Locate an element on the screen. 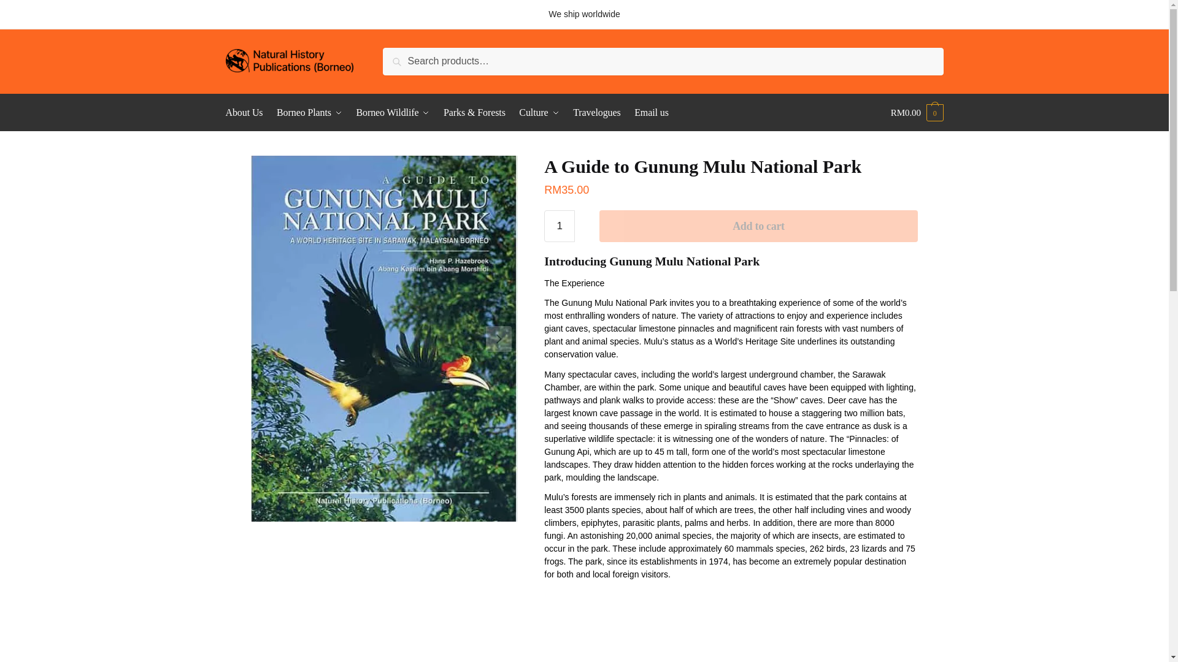 The width and height of the screenshot is (1178, 662). Add to cart is located at coordinates (758, 226).